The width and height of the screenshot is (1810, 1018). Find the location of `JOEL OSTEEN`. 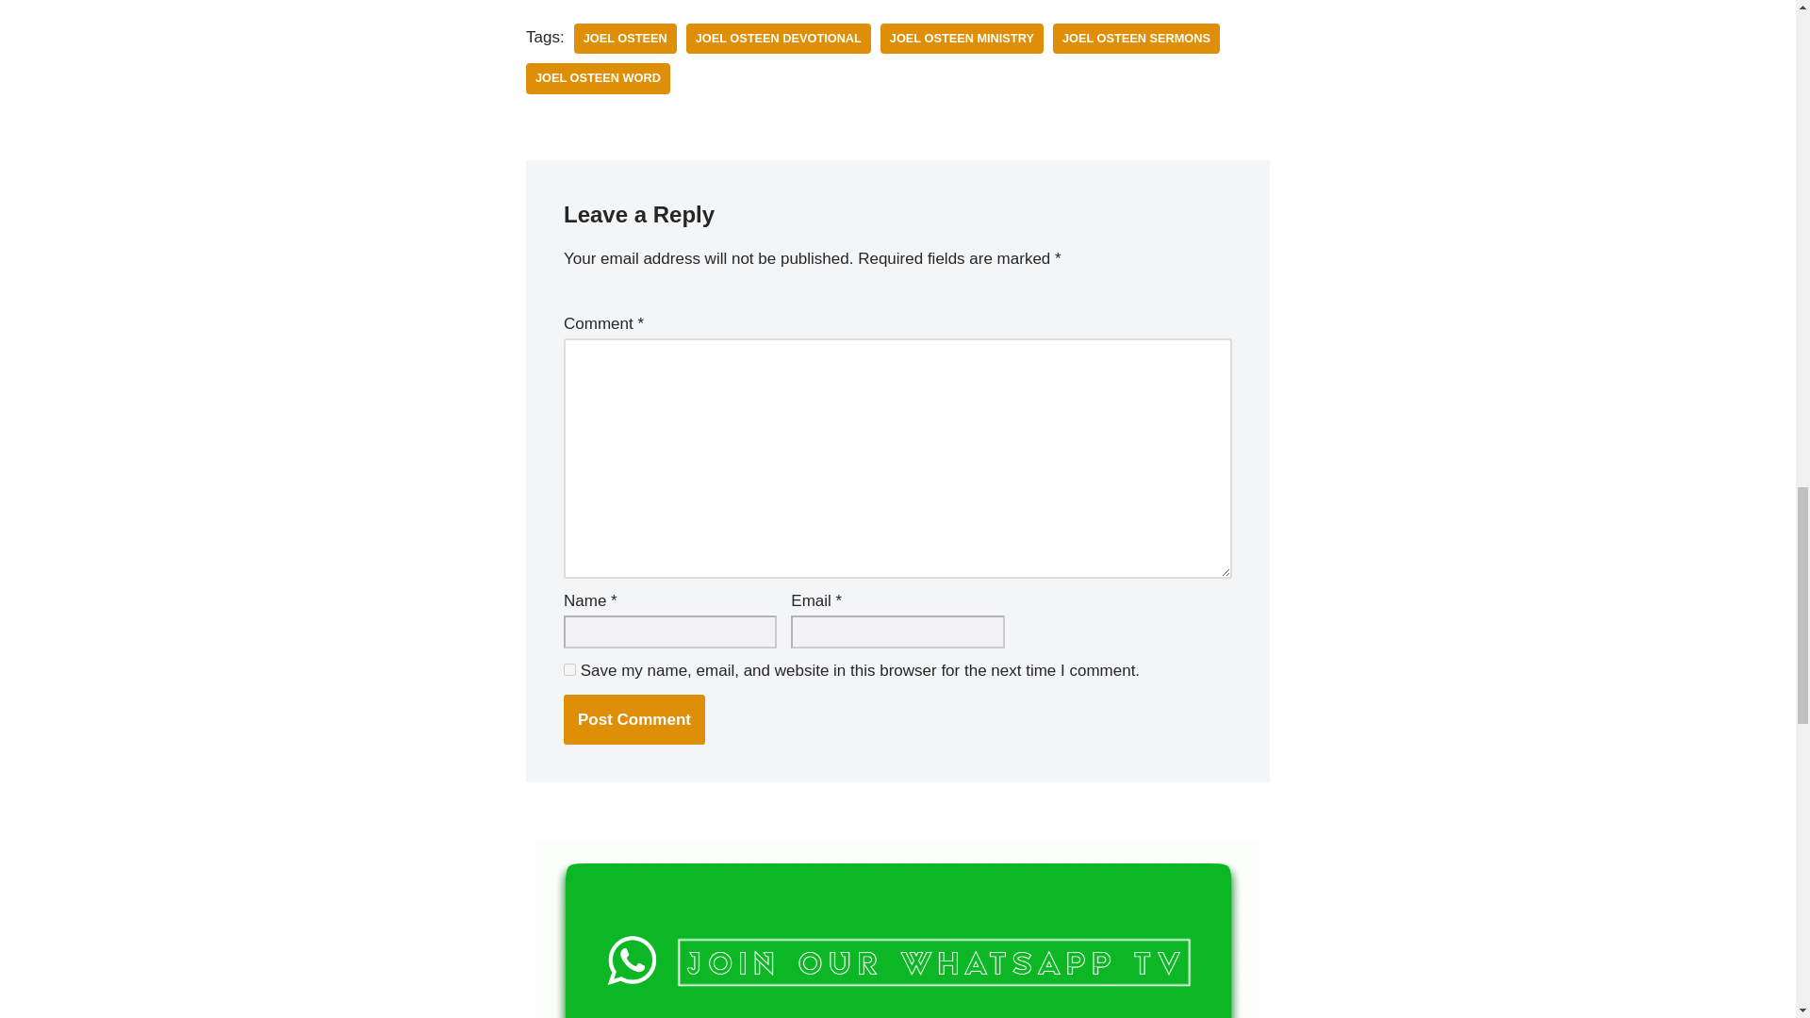

JOEL OSTEEN is located at coordinates (625, 39).